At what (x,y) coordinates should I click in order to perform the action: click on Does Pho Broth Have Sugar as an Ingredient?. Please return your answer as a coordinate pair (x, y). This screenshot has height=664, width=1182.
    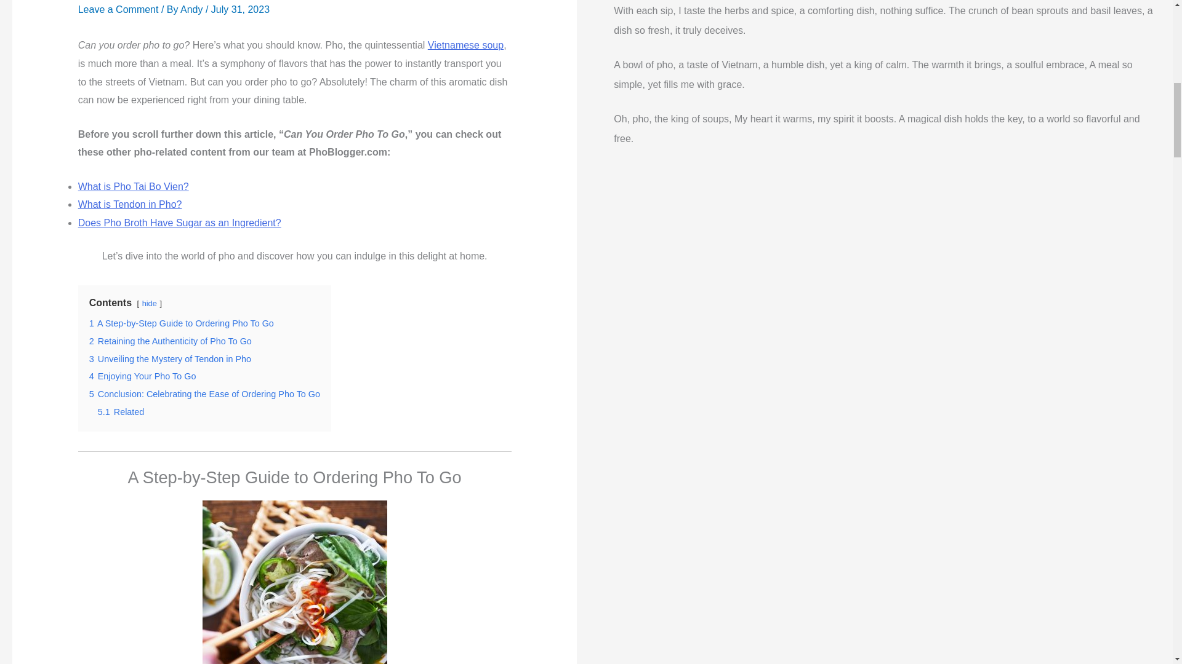
    Looking at the image, I should click on (179, 223).